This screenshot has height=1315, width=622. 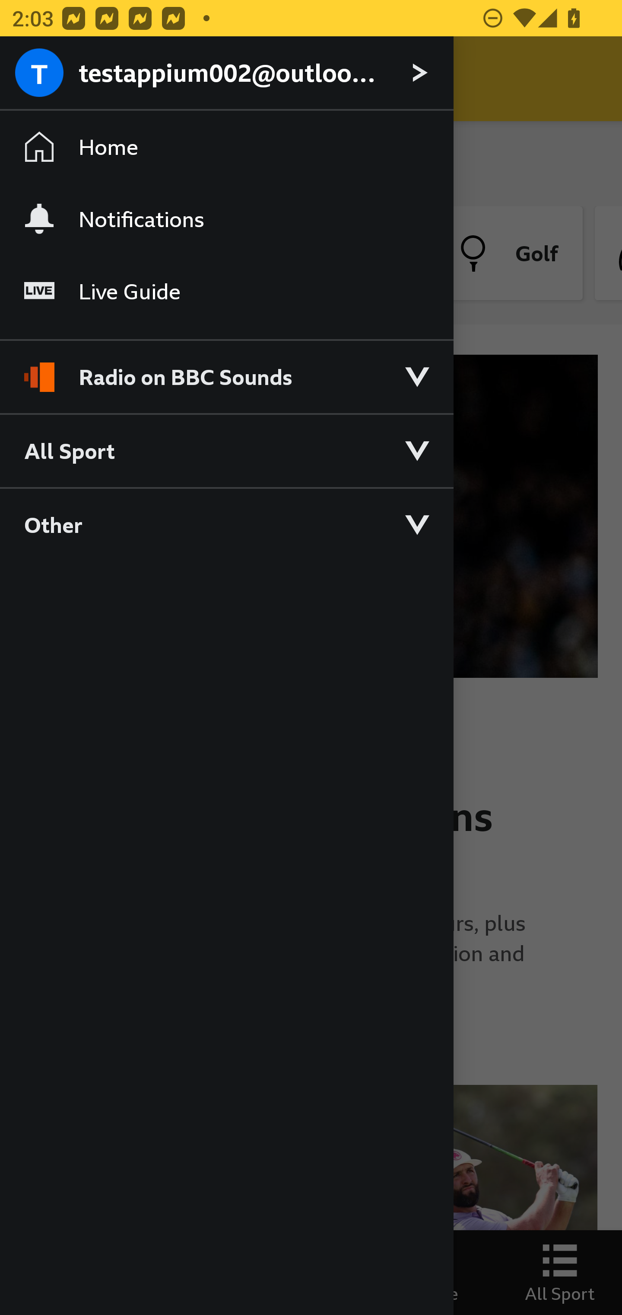 What do you see at coordinates (226, 219) in the screenshot?
I see `Notifications` at bounding box center [226, 219].